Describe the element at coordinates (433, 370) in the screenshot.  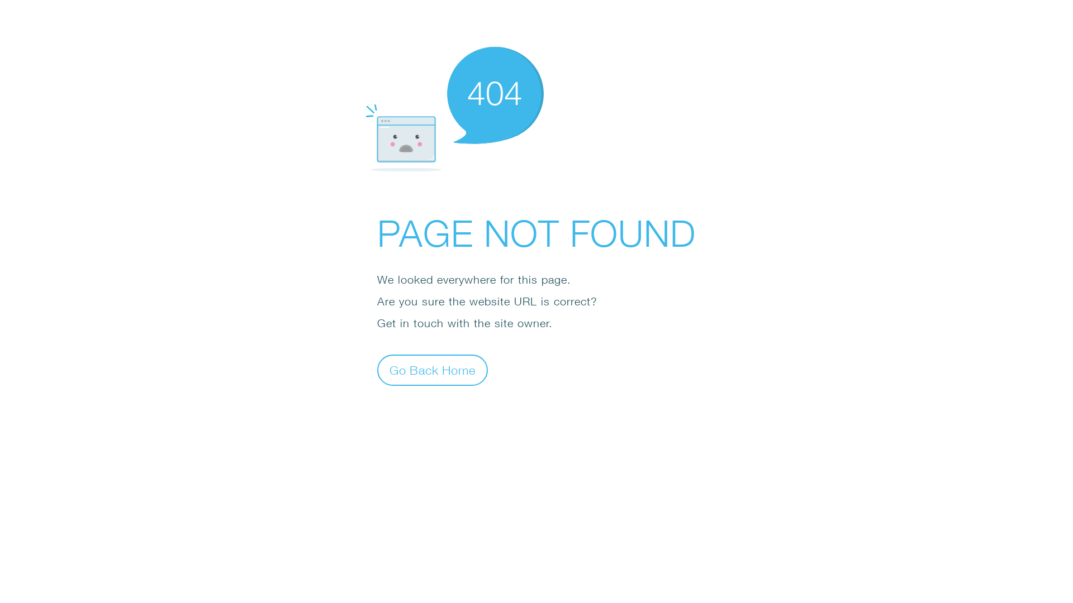
I see `Go Back Home` at that location.